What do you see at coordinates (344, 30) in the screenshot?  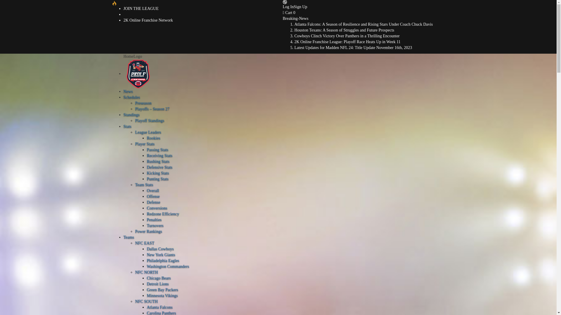 I see `Houston Texans: A Season of Struggles and Future Prospects` at bounding box center [344, 30].